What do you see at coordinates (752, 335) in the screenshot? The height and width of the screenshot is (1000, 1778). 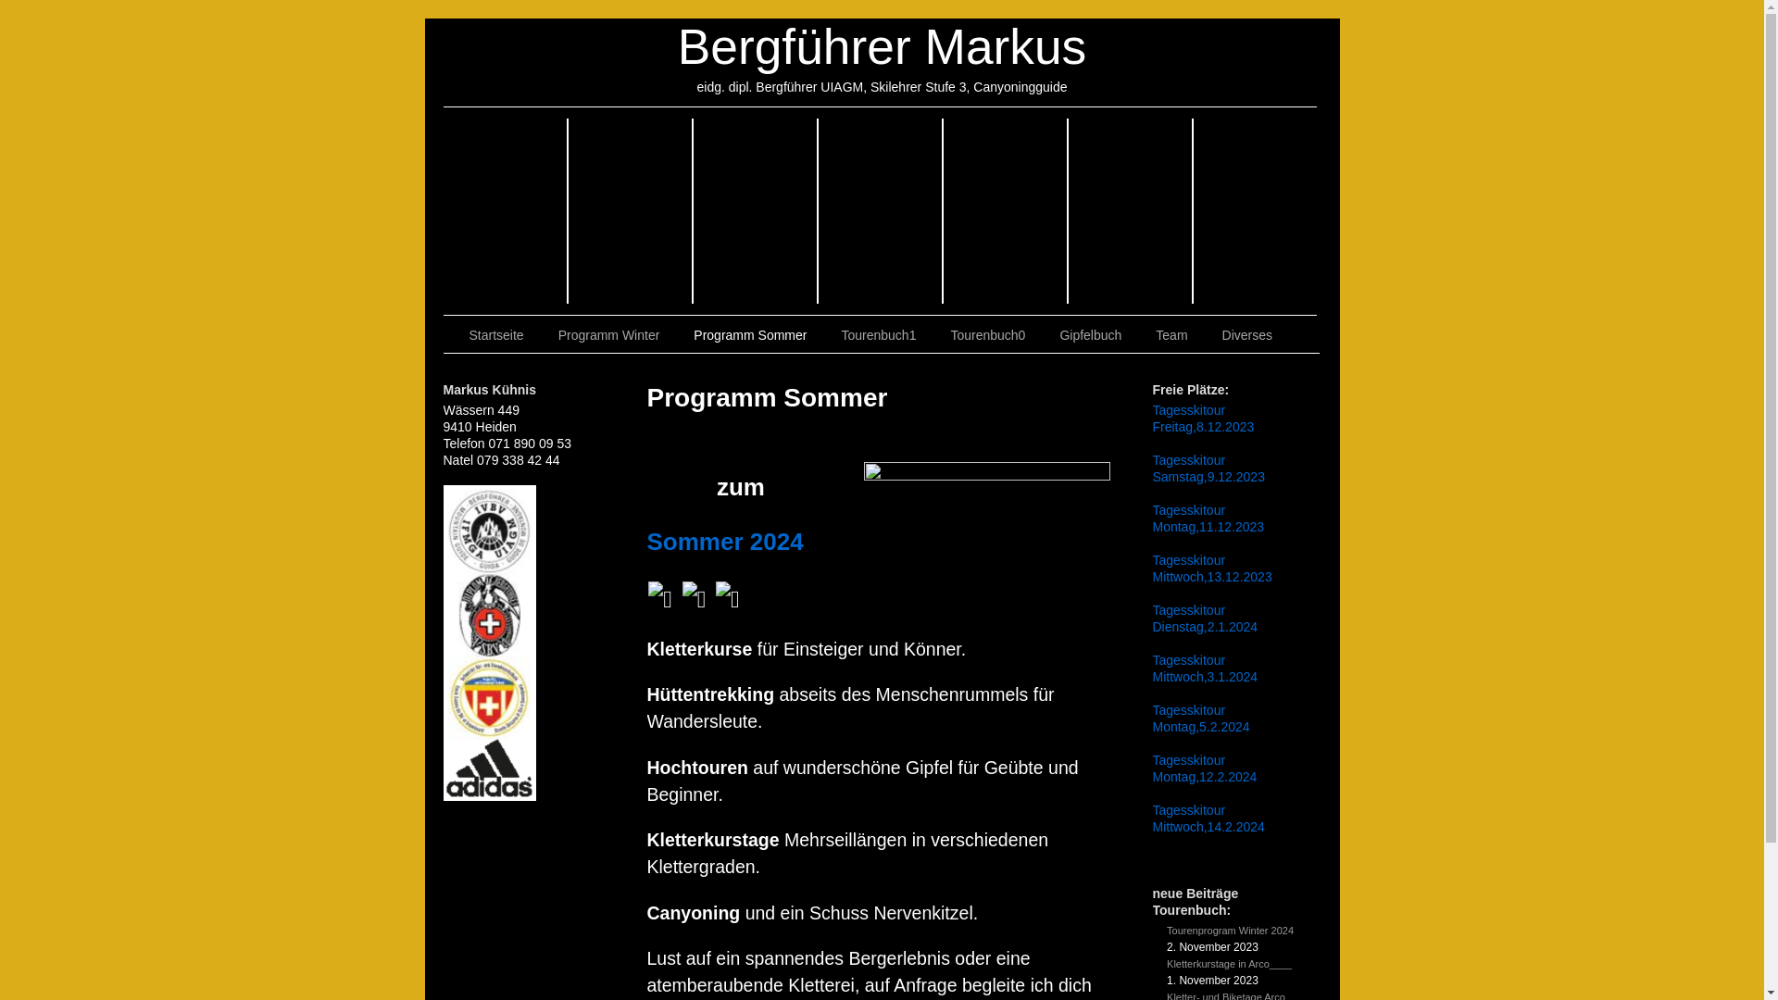 I see `Programm Sommer` at bounding box center [752, 335].